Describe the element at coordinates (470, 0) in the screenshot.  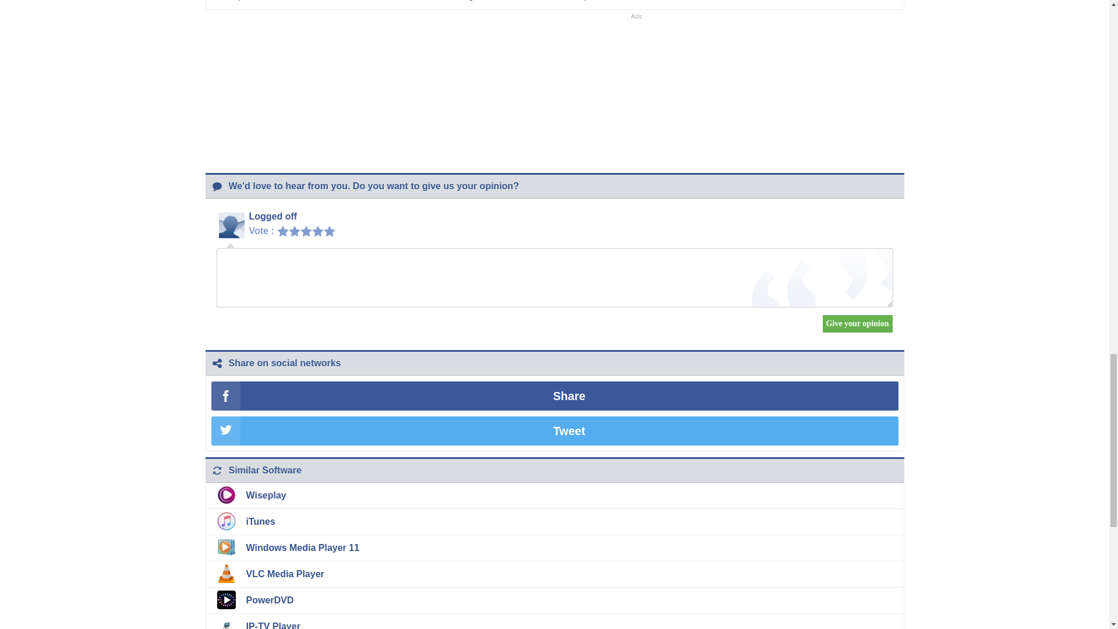
I see `Portuguese` at that location.